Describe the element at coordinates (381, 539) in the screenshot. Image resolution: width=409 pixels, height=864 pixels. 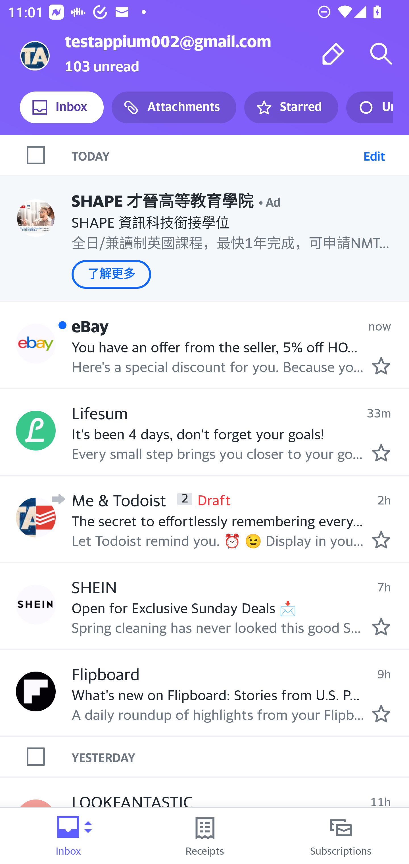
I see `Mark as starred.` at that location.